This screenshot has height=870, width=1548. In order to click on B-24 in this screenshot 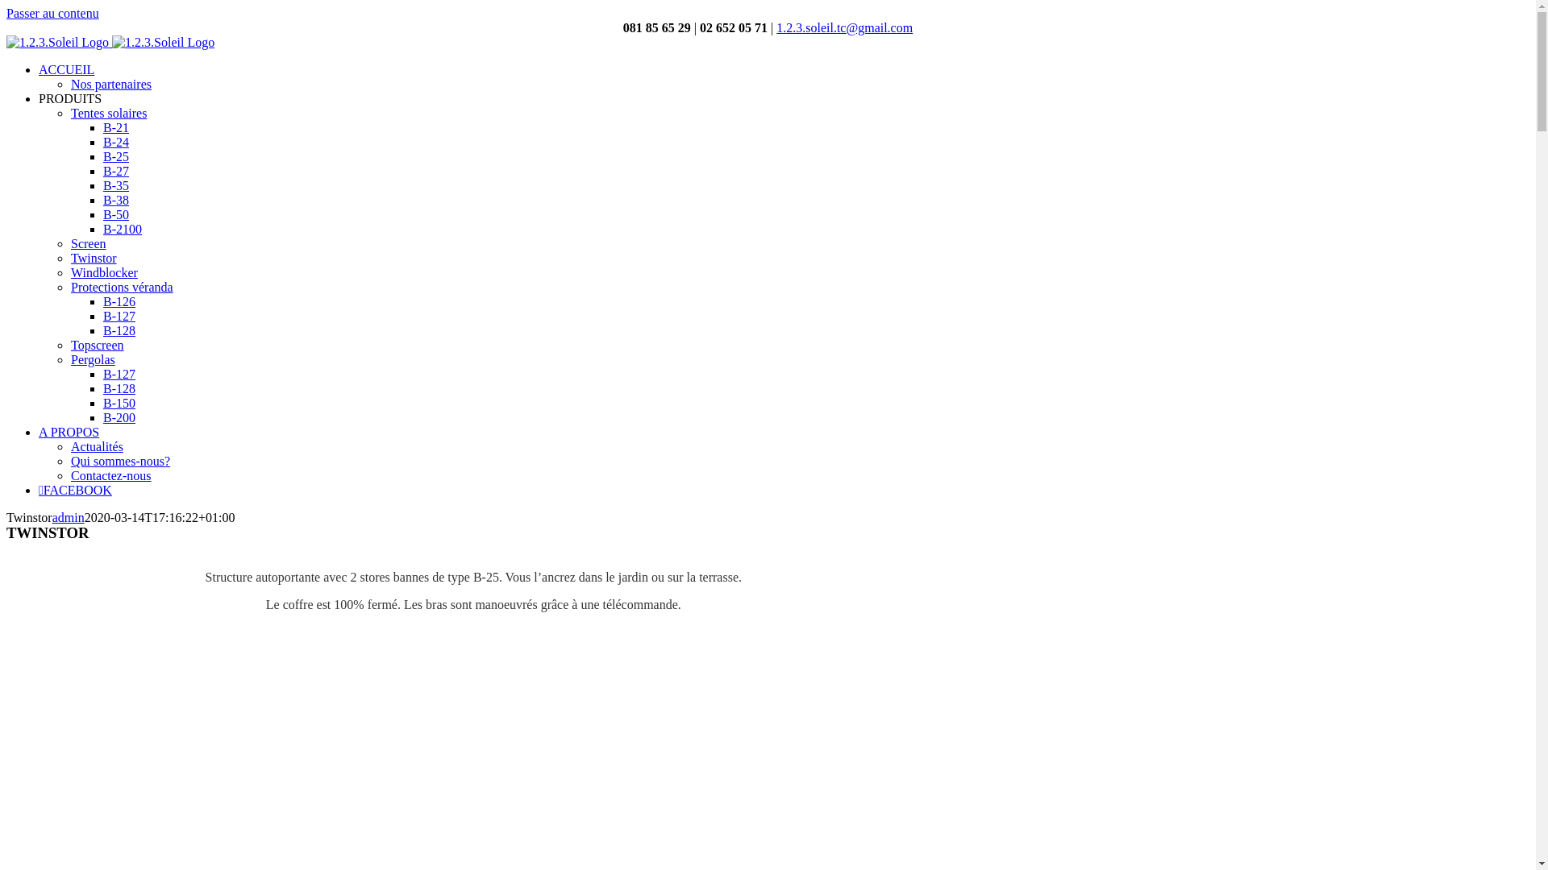, I will do `click(116, 142)`.